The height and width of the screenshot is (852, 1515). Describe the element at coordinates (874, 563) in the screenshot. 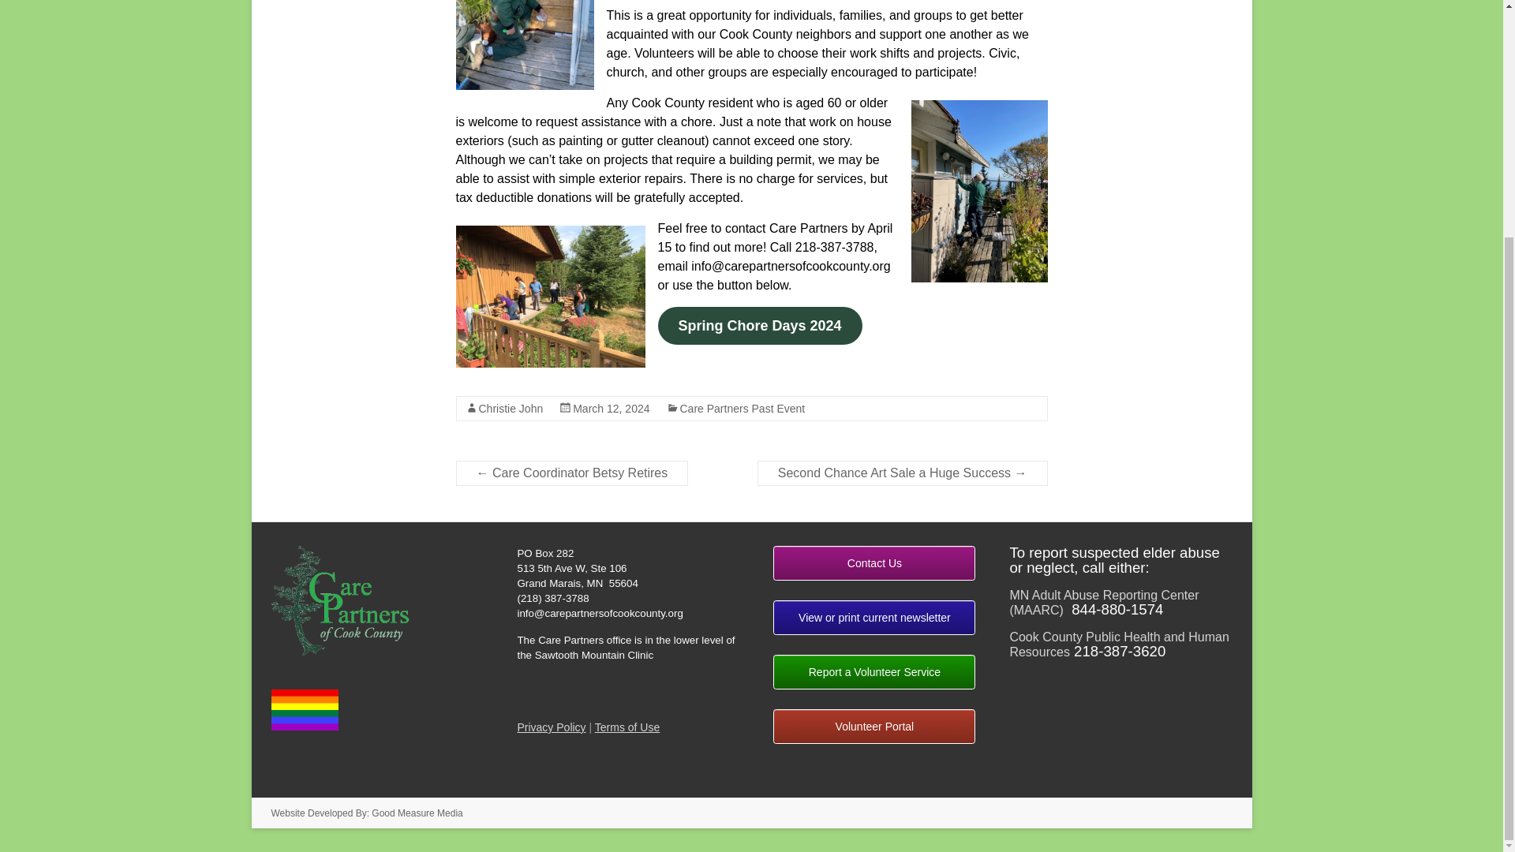

I see `Contact Us` at that location.